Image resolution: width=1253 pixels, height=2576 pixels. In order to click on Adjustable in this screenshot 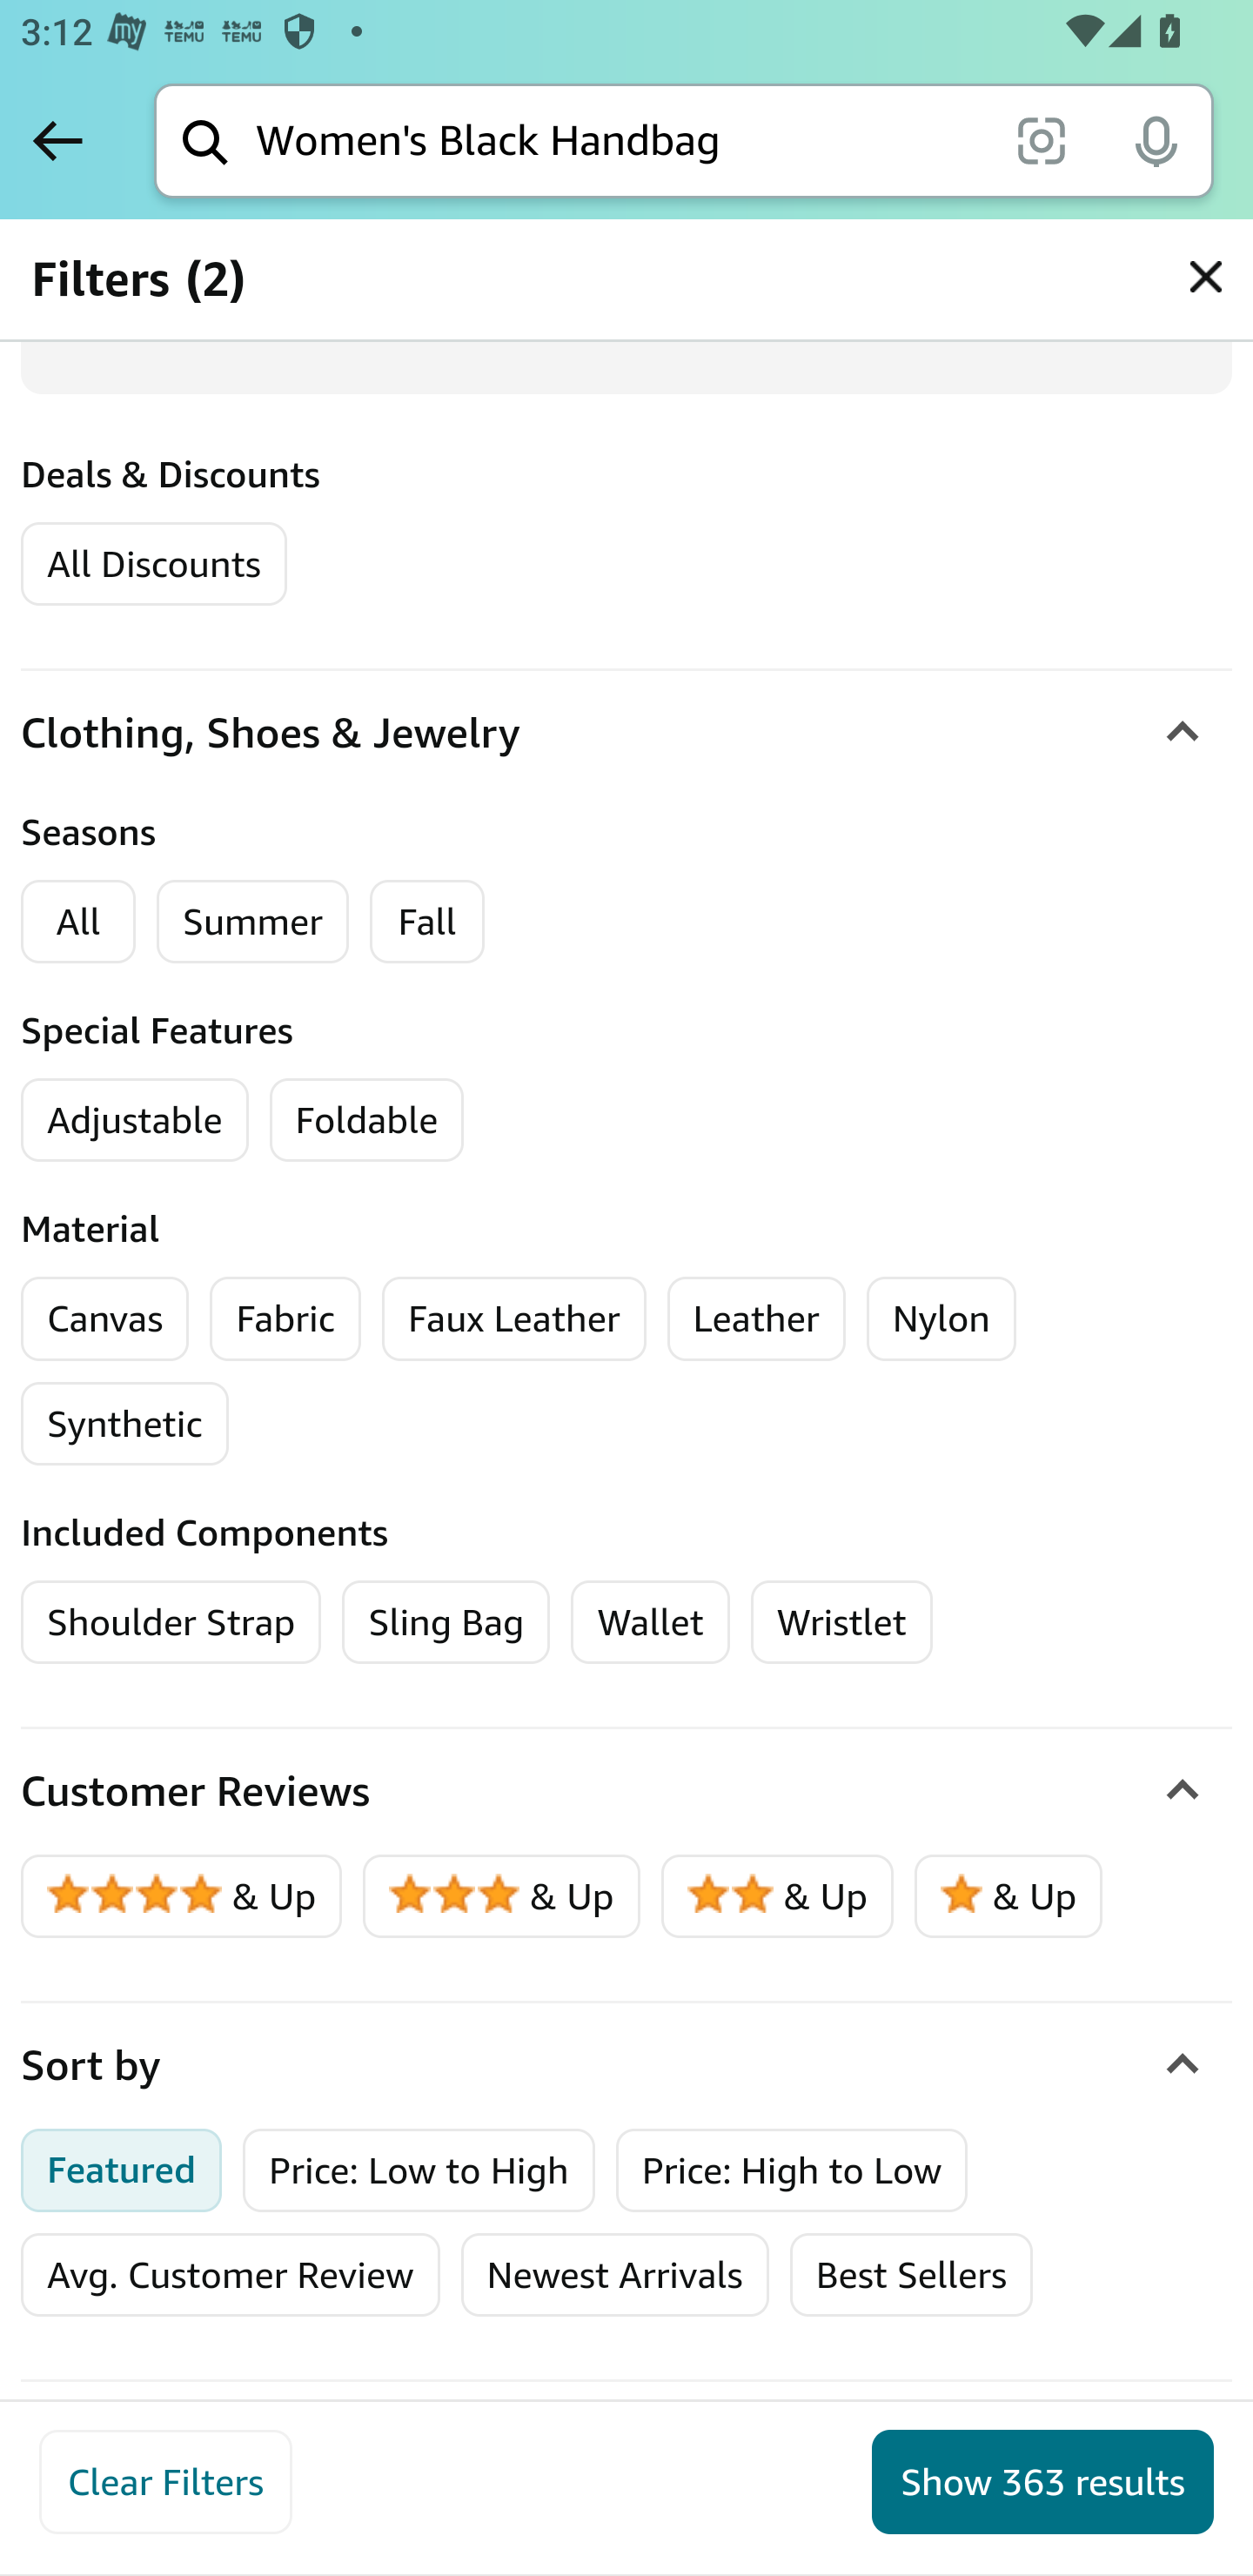, I will do `click(136, 1121)`.